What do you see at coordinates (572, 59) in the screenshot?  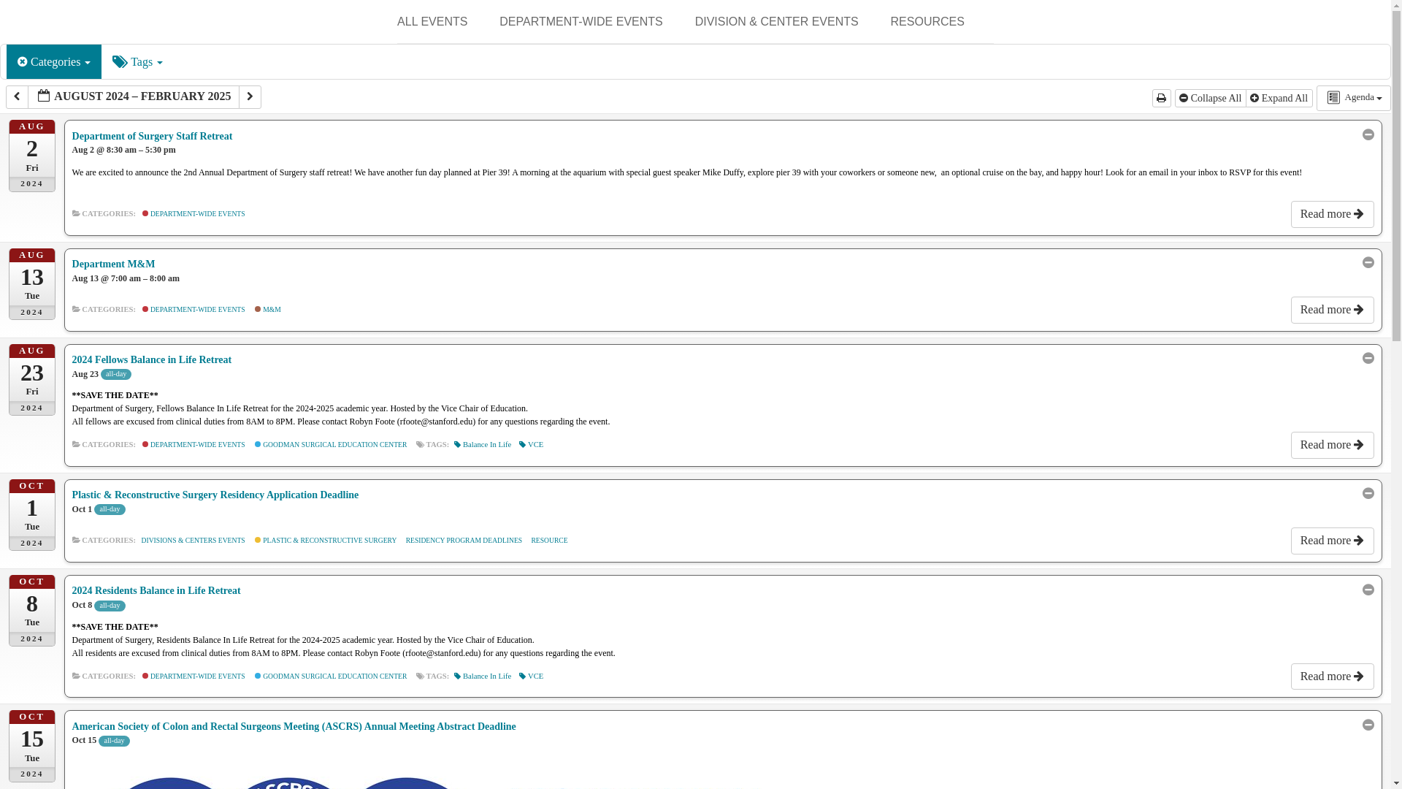 I see `SURGERY GRAND ROUNDS` at bounding box center [572, 59].